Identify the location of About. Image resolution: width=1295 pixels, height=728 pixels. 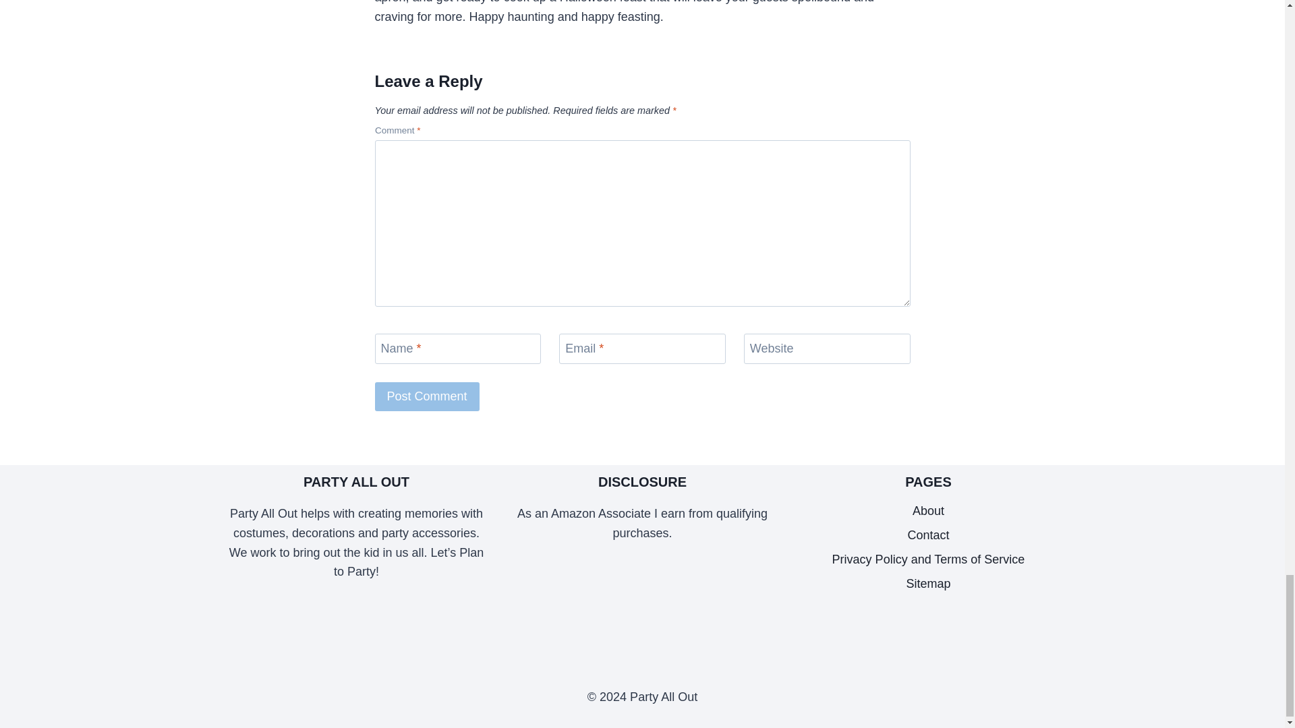
(929, 511).